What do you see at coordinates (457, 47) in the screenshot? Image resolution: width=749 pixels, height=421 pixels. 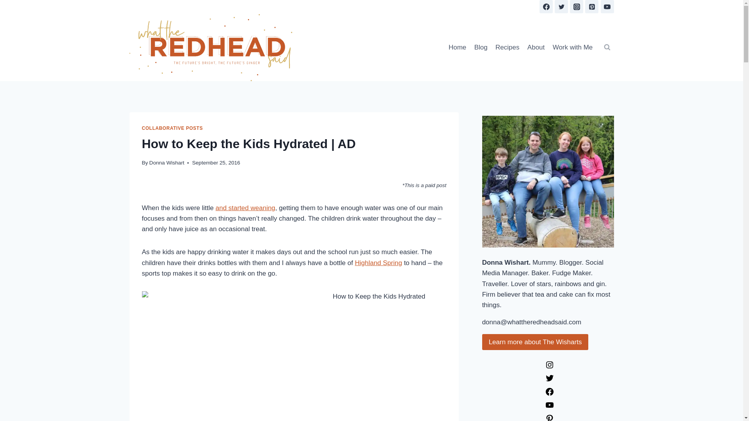 I see `Home` at bounding box center [457, 47].